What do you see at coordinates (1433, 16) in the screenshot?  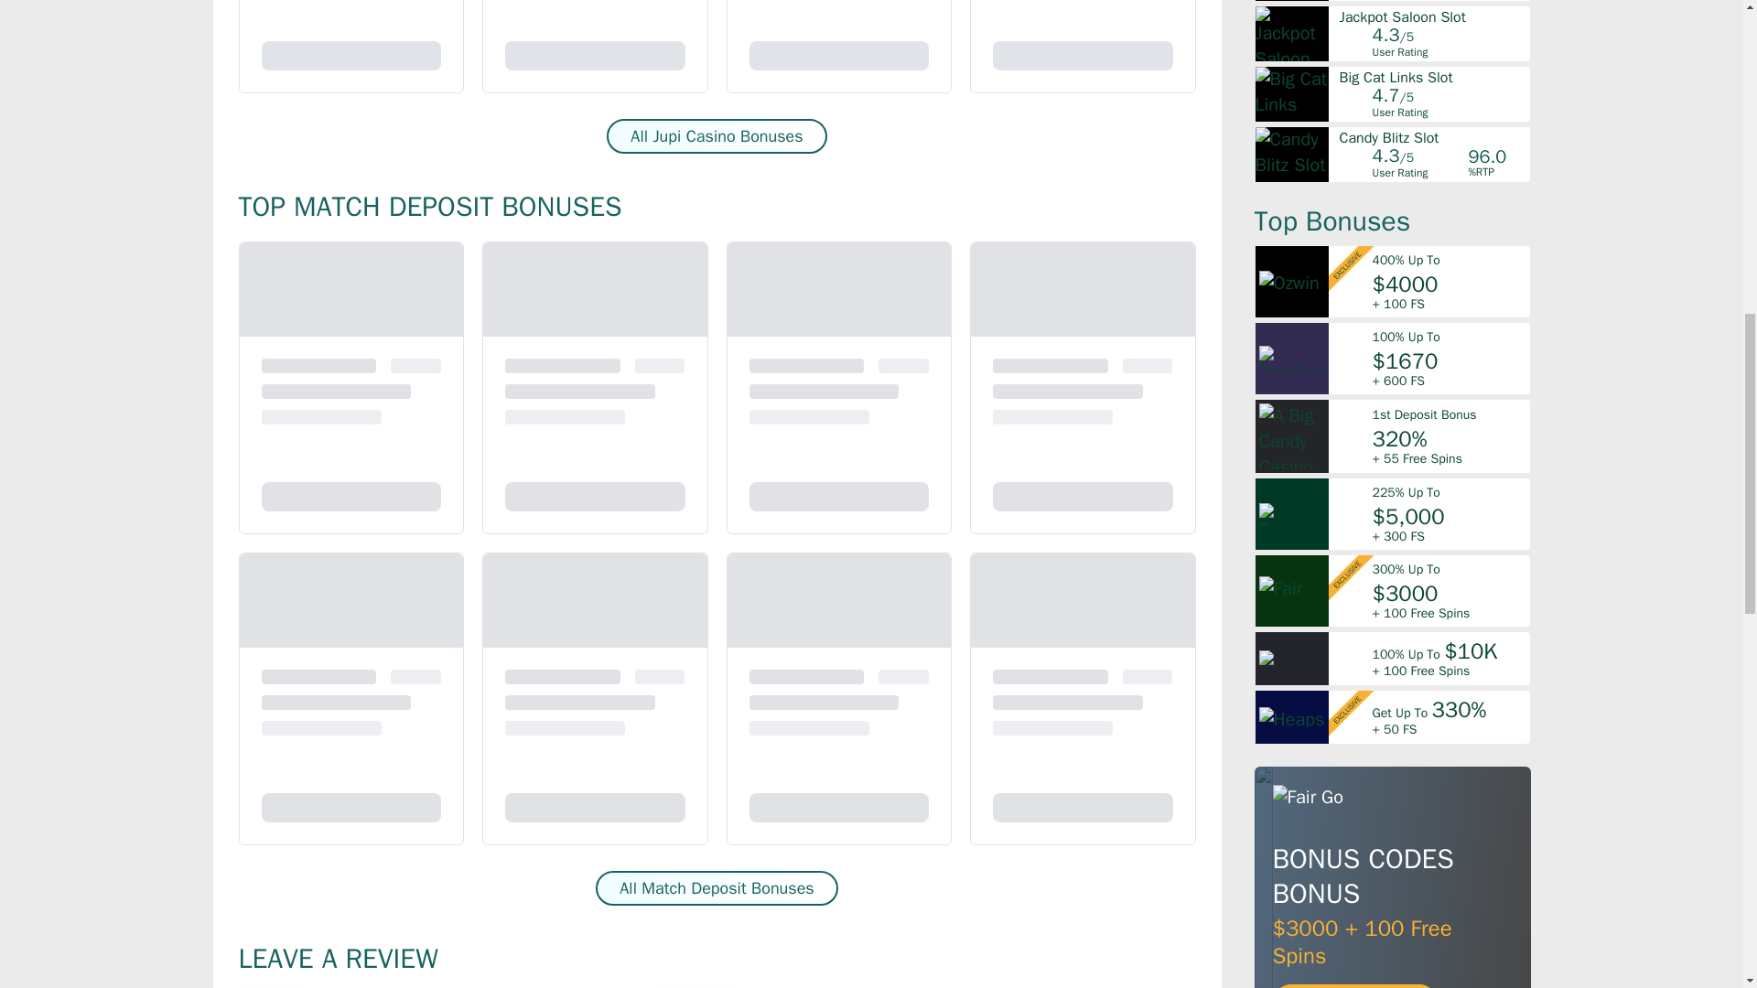 I see `Jackpot Saloon Slot` at bounding box center [1433, 16].